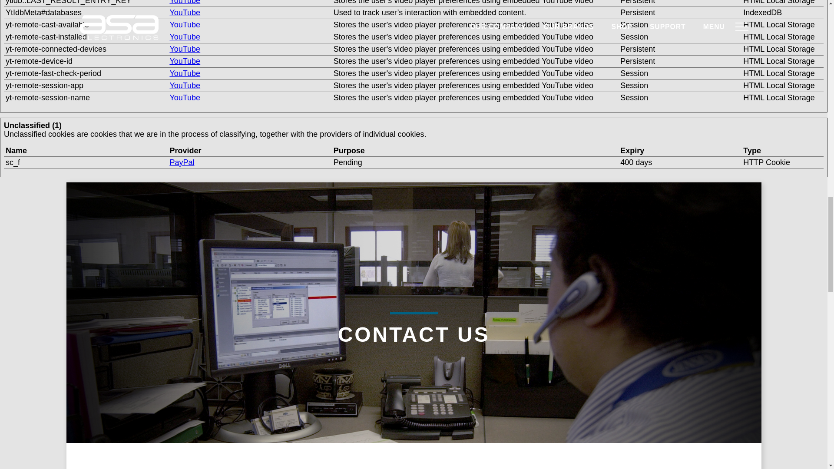 Image resolution: width=834 pixels, height=469 pixels. Describe the element at coordinates (184, 85) in the screenshot. I see `YouTube` at that location.